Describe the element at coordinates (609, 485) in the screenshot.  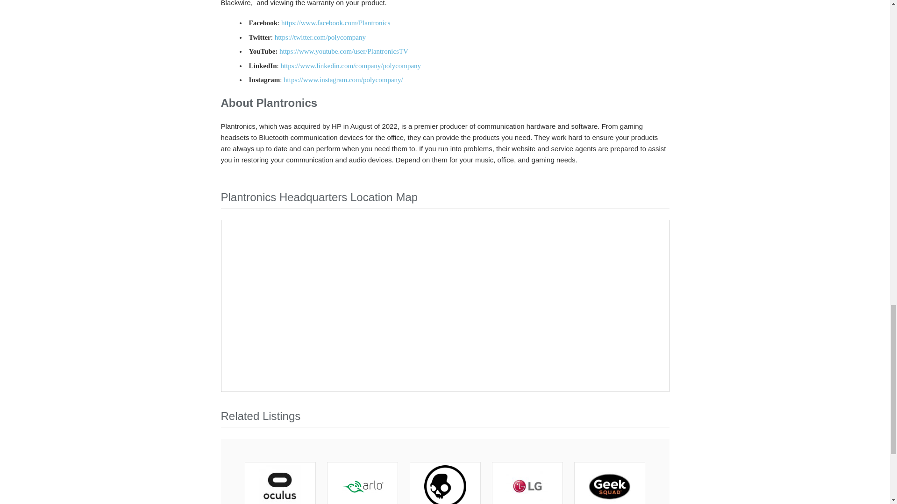
I see `Best Buy Geek Squad Customer Service Number 800-433-5778` at that location.